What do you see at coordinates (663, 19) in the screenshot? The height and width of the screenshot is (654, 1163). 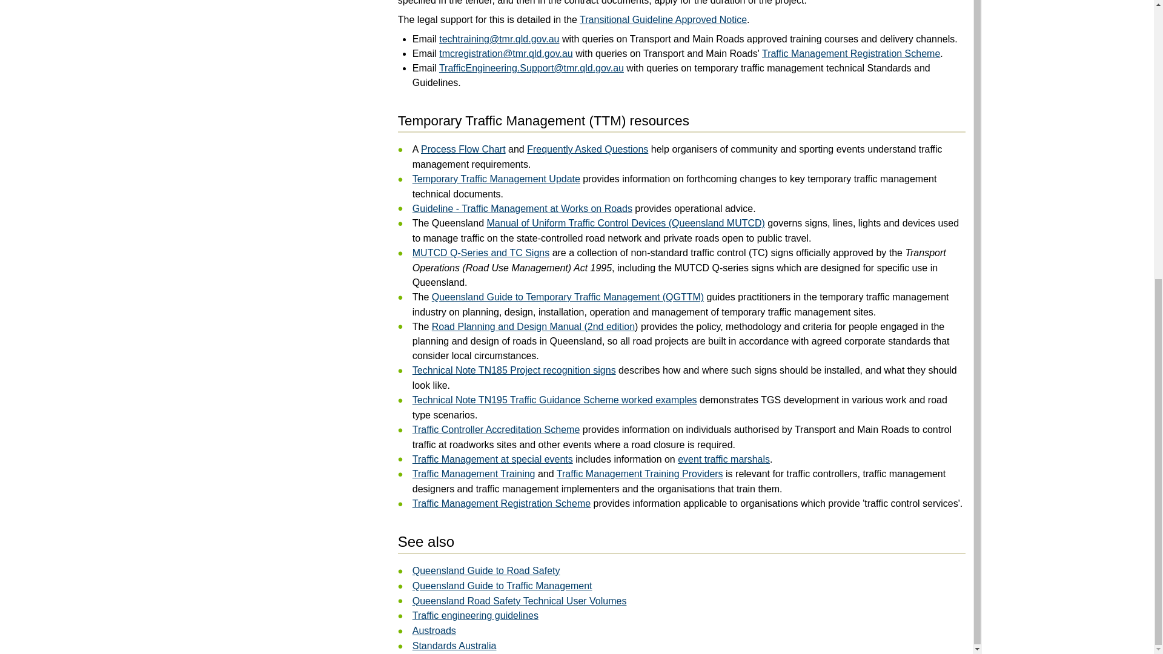 I see `Transitional Guideline Approved Notice` at bounding box center [663, 19].